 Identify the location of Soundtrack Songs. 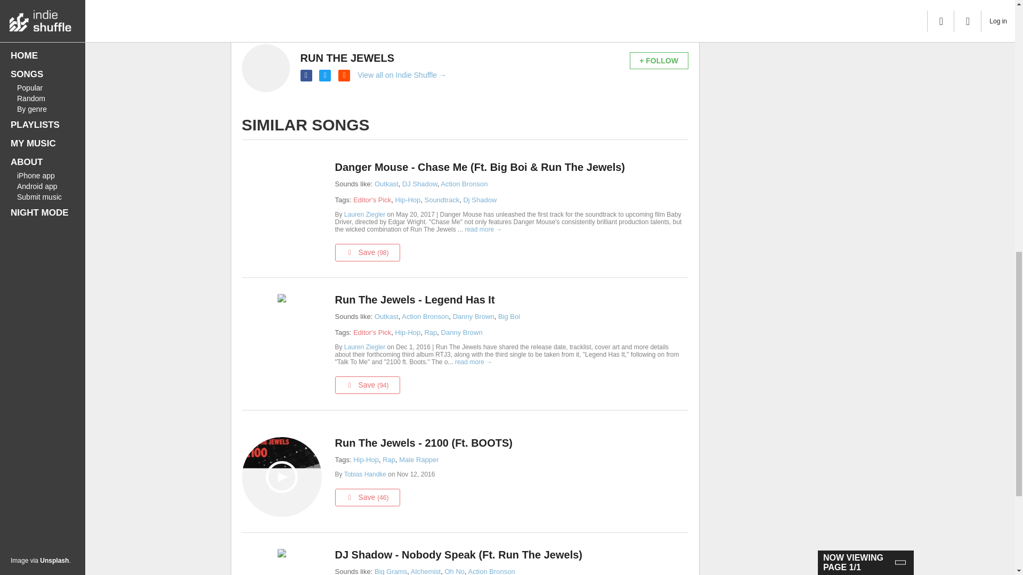
(442, 200).